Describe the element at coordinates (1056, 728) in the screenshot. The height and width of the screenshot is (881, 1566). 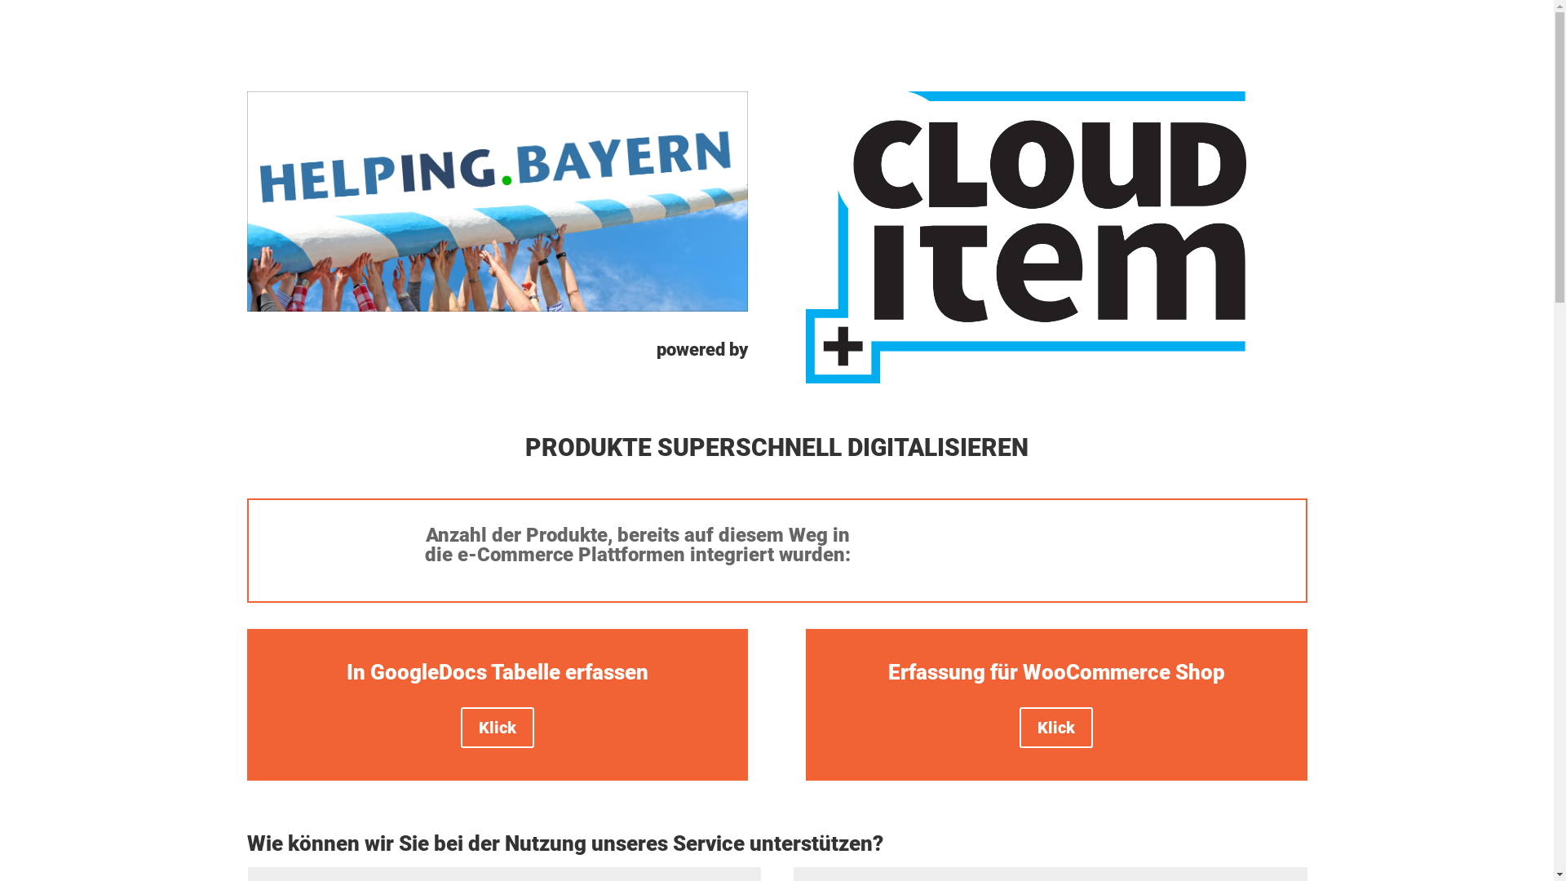
I see `Klick` at that location.